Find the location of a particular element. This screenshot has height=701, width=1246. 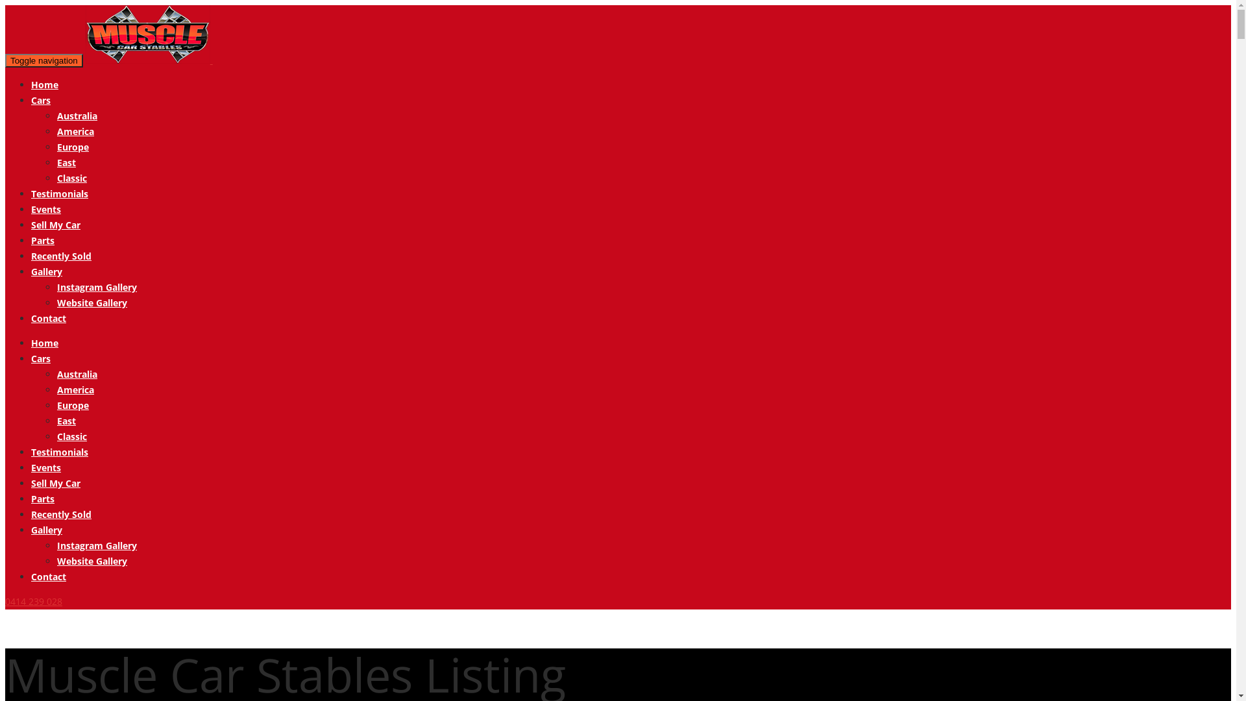

Australia is located at coordinates (77, 374).